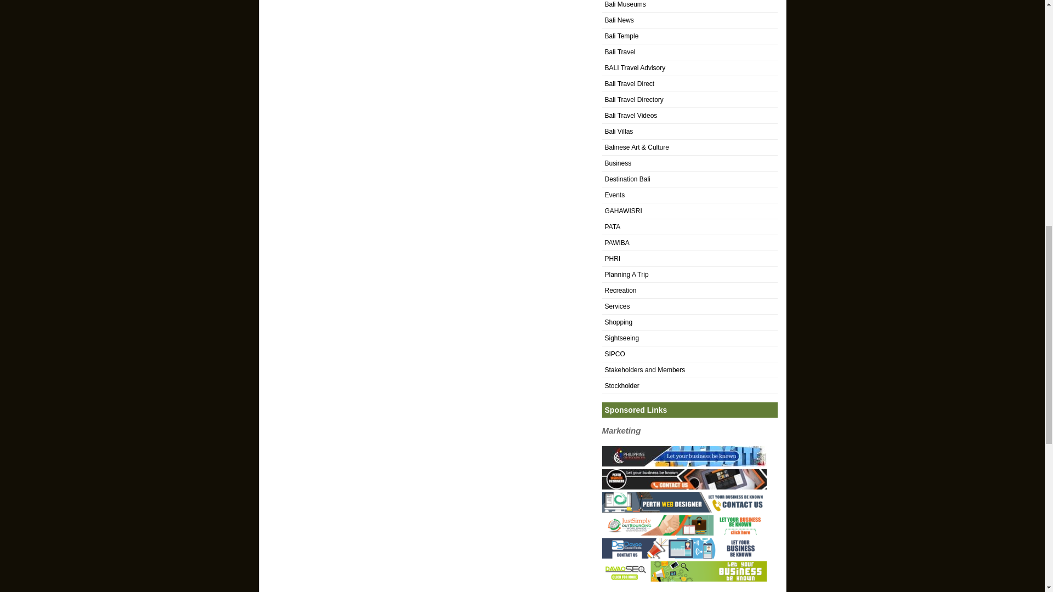 The image size is (1053, 592). Describe the element at coordinates (619, 20) in the screenshot. I see `Bali News` at that location.